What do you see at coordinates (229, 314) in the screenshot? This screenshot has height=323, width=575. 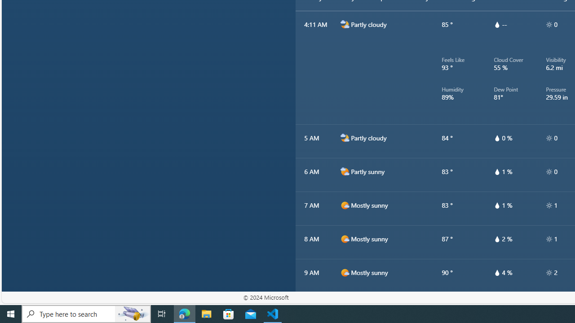 I see `Microsoft Store` at bounding box center [229, 314].